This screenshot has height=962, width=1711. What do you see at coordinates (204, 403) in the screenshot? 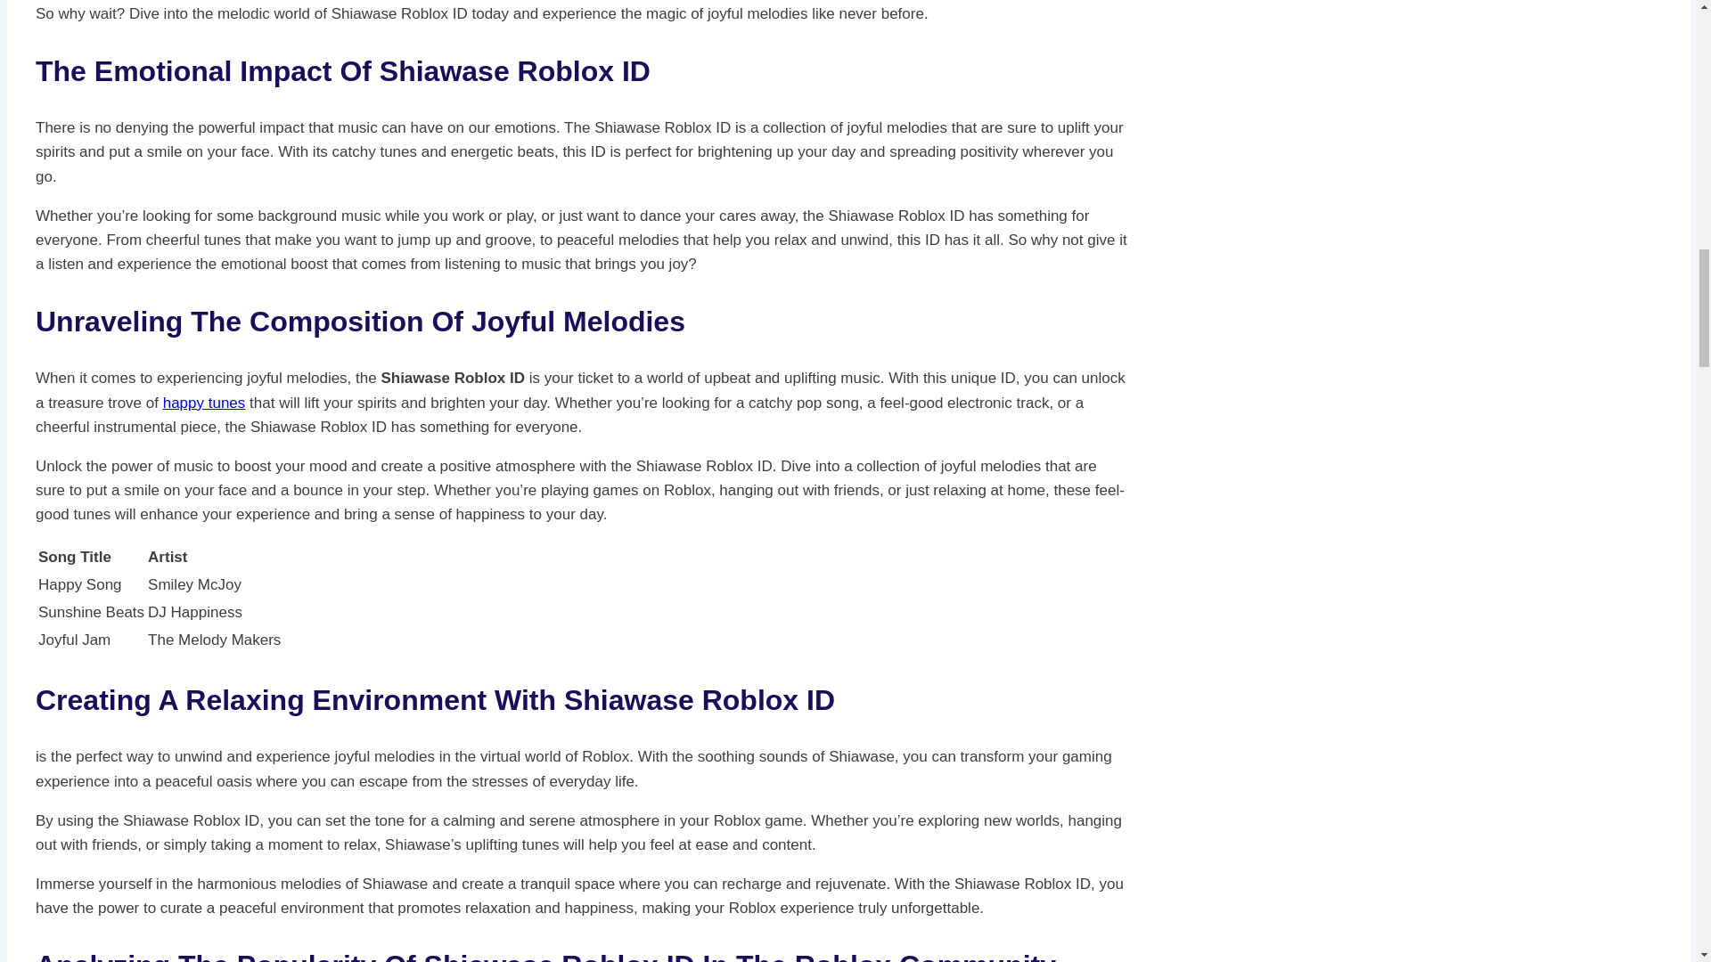
I see `Daisy Bell Roblox ID - Ride Along with the Melody in Roblox!` at bounding box center [204, 403].